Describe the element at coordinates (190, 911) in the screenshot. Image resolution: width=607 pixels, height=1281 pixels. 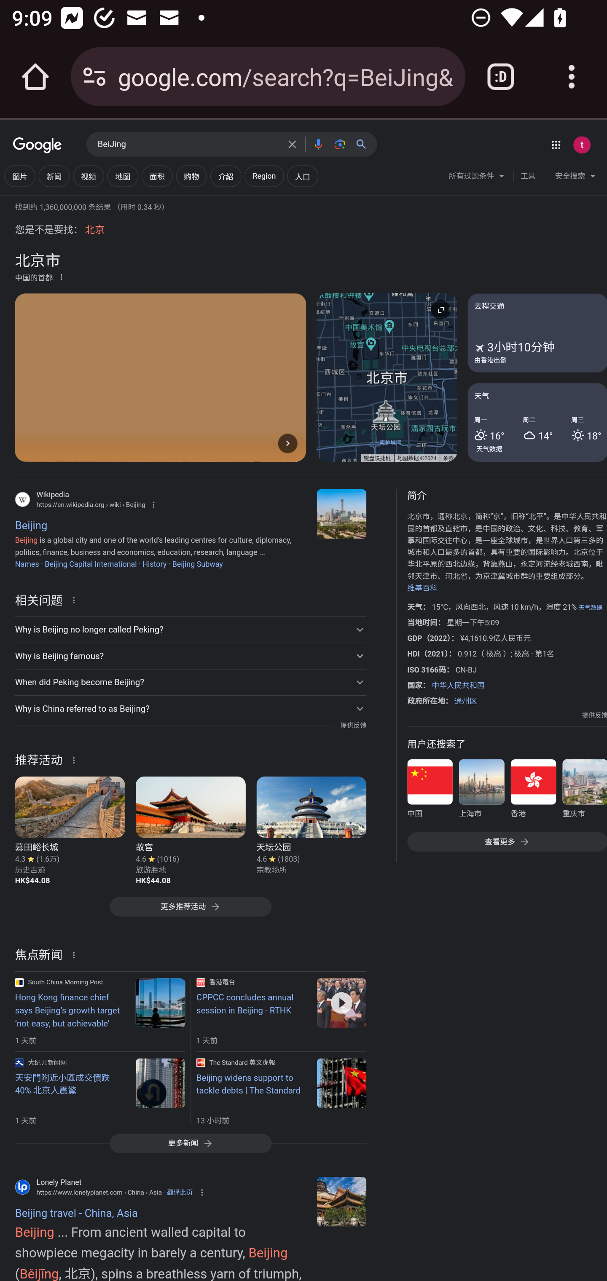
I see `更多推荐活动` at that location.